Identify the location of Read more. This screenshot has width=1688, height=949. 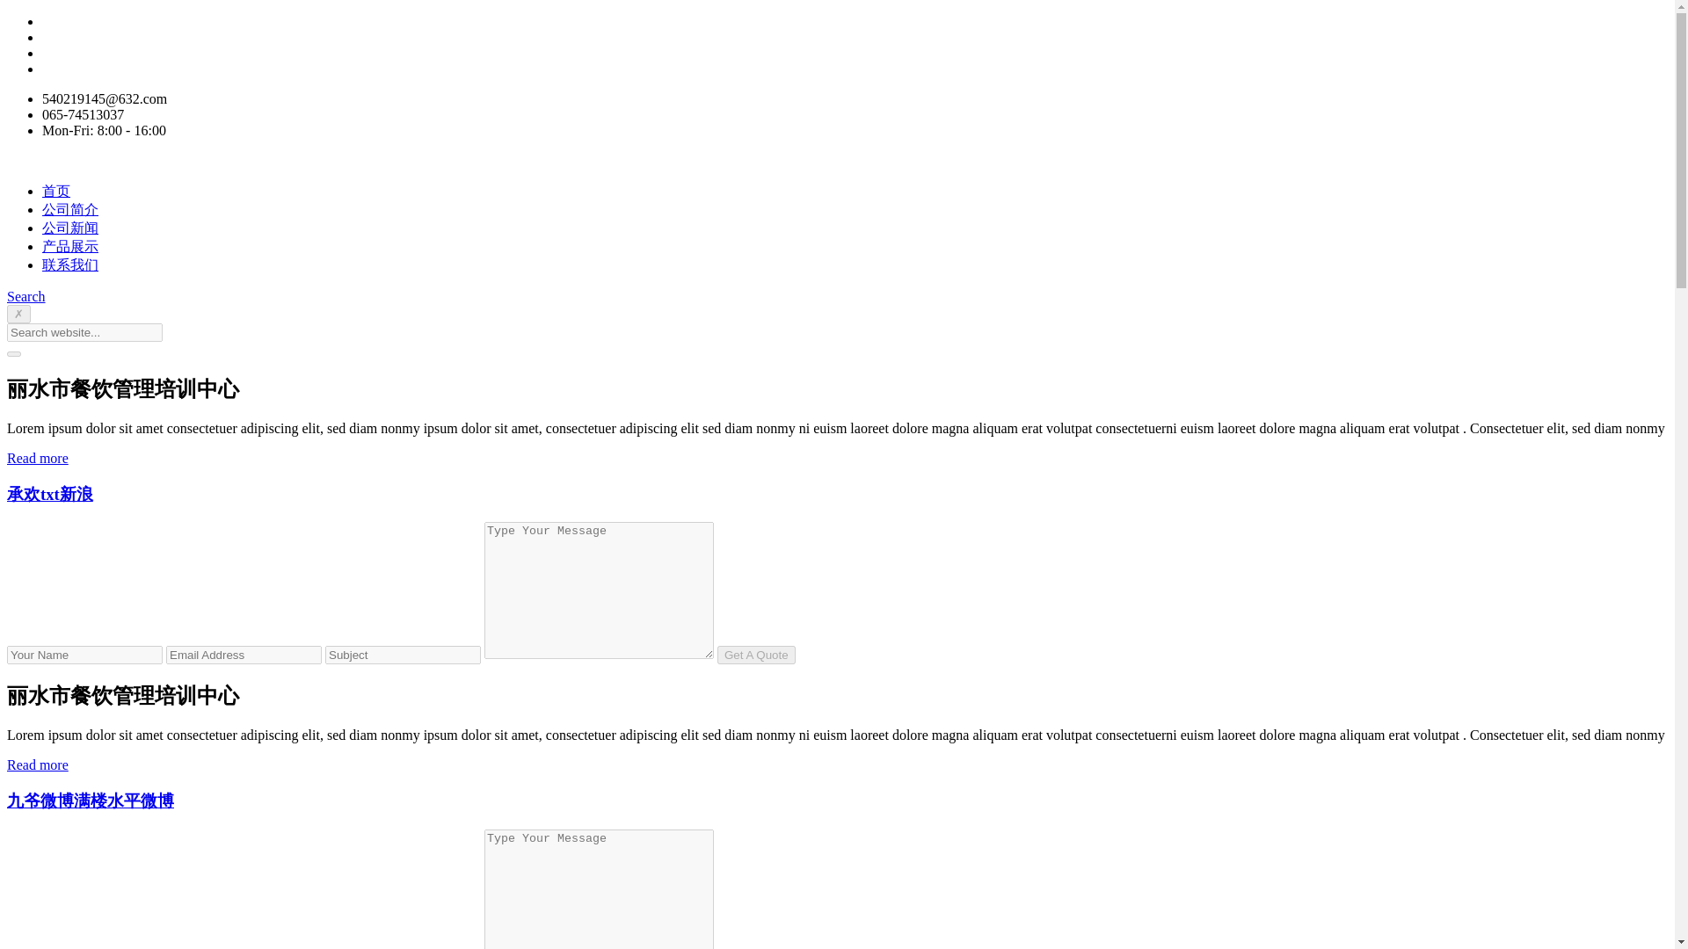
(37, 764).